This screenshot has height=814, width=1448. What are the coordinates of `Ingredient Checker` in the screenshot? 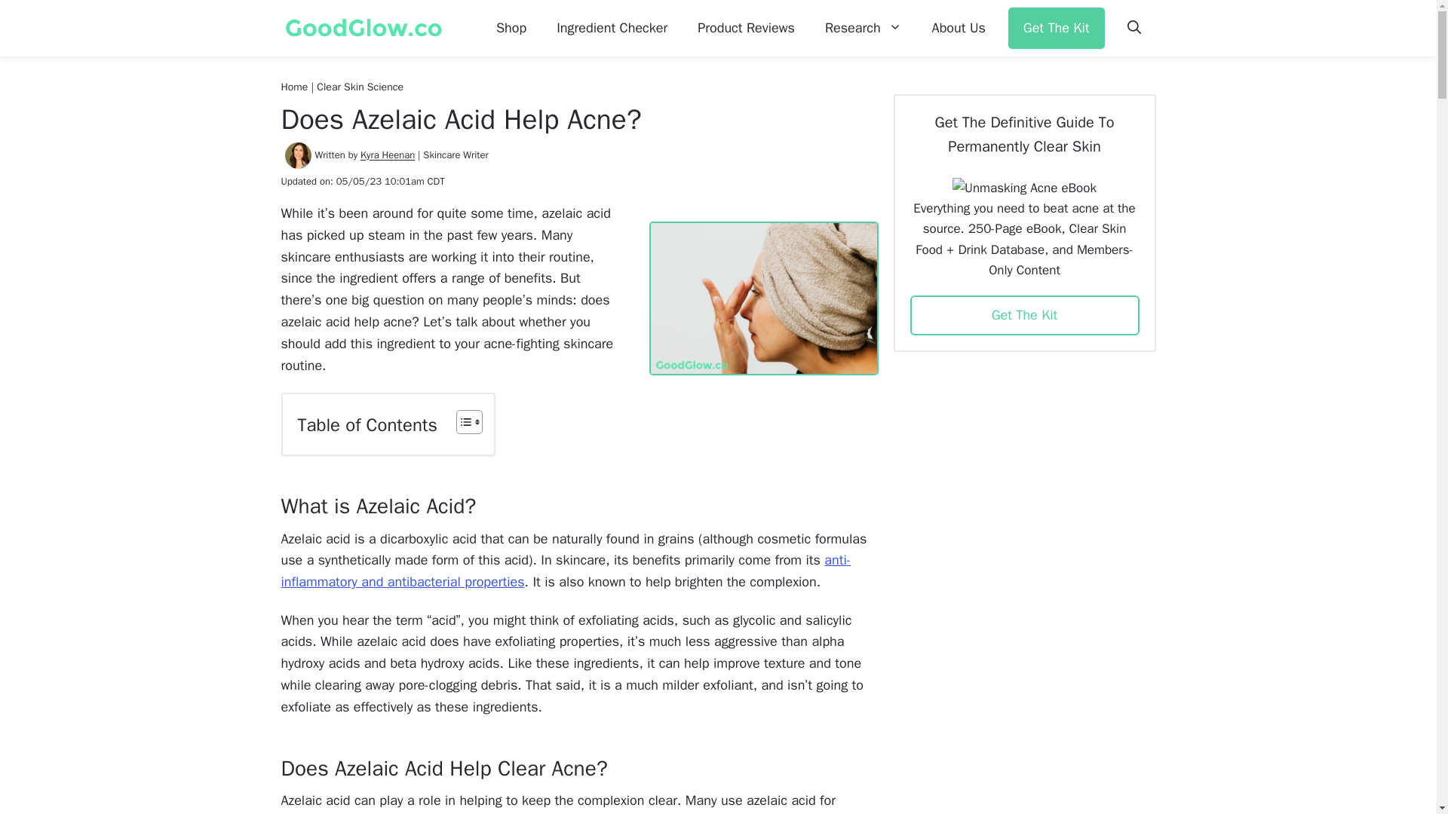 It's located at (612, 29).